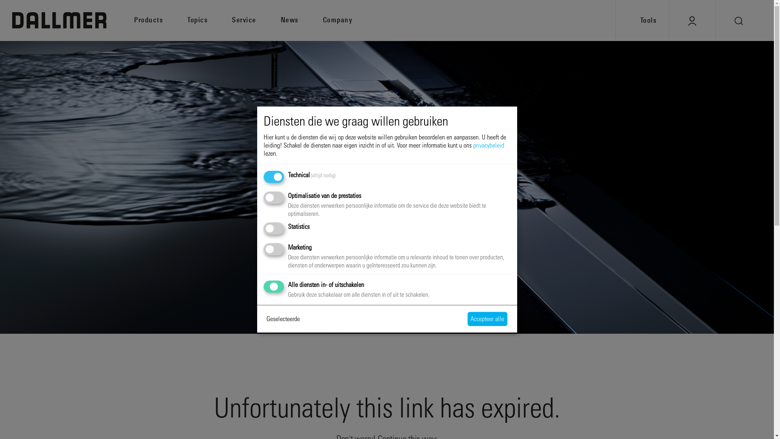 Image resolution: width=780 pixels, height=439 pixels. I want to click on Geselecteerde, so click(283, 319).